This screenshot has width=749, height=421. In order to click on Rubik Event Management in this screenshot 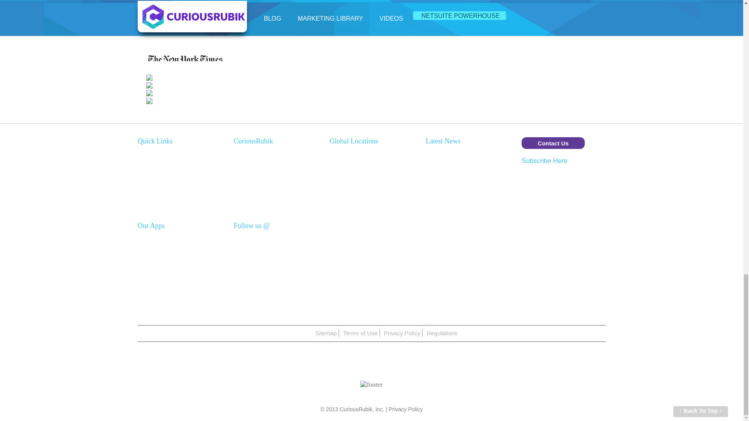, I will do `click(172, 248)`.